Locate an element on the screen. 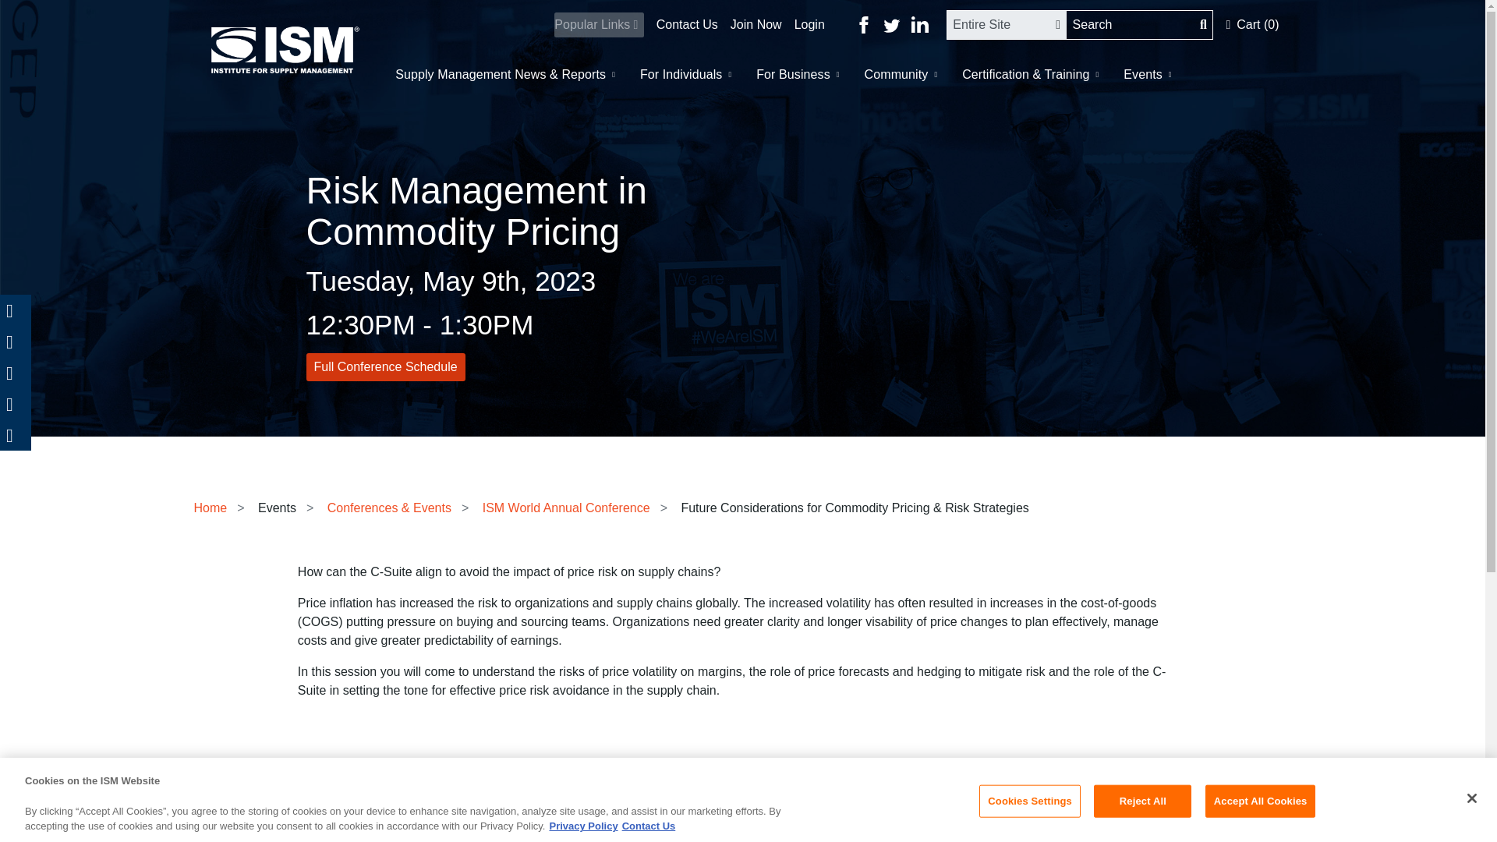 Image resolution: width=1497 pixels, height=842 pixels. Contact Us is located at coordinates (681, 25).